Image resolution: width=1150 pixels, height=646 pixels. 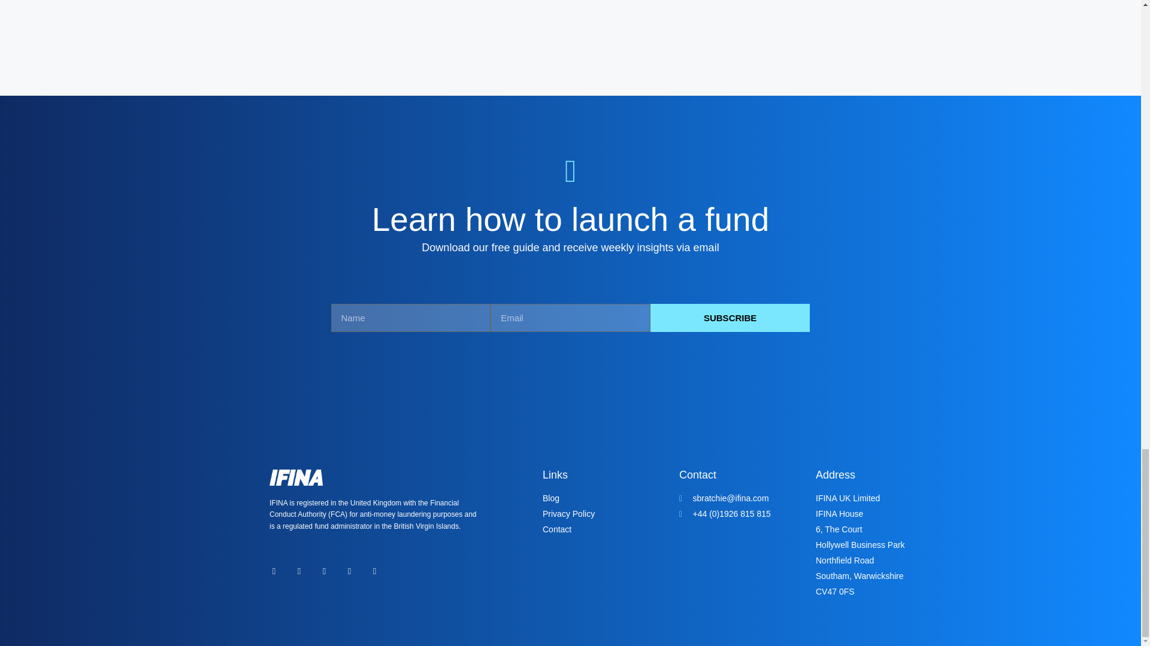 I want to click on Privacy Policy, so click(x=605, y=514).